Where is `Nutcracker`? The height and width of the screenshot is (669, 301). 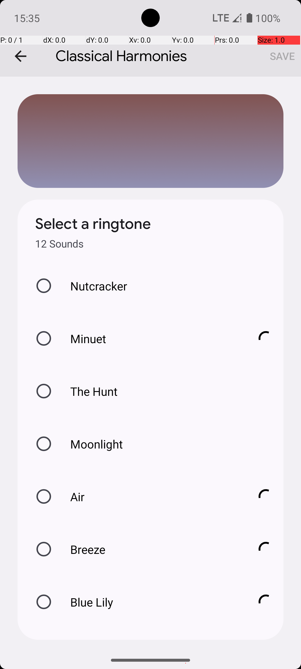
Nutcracker is located at coordinates (93, 286).